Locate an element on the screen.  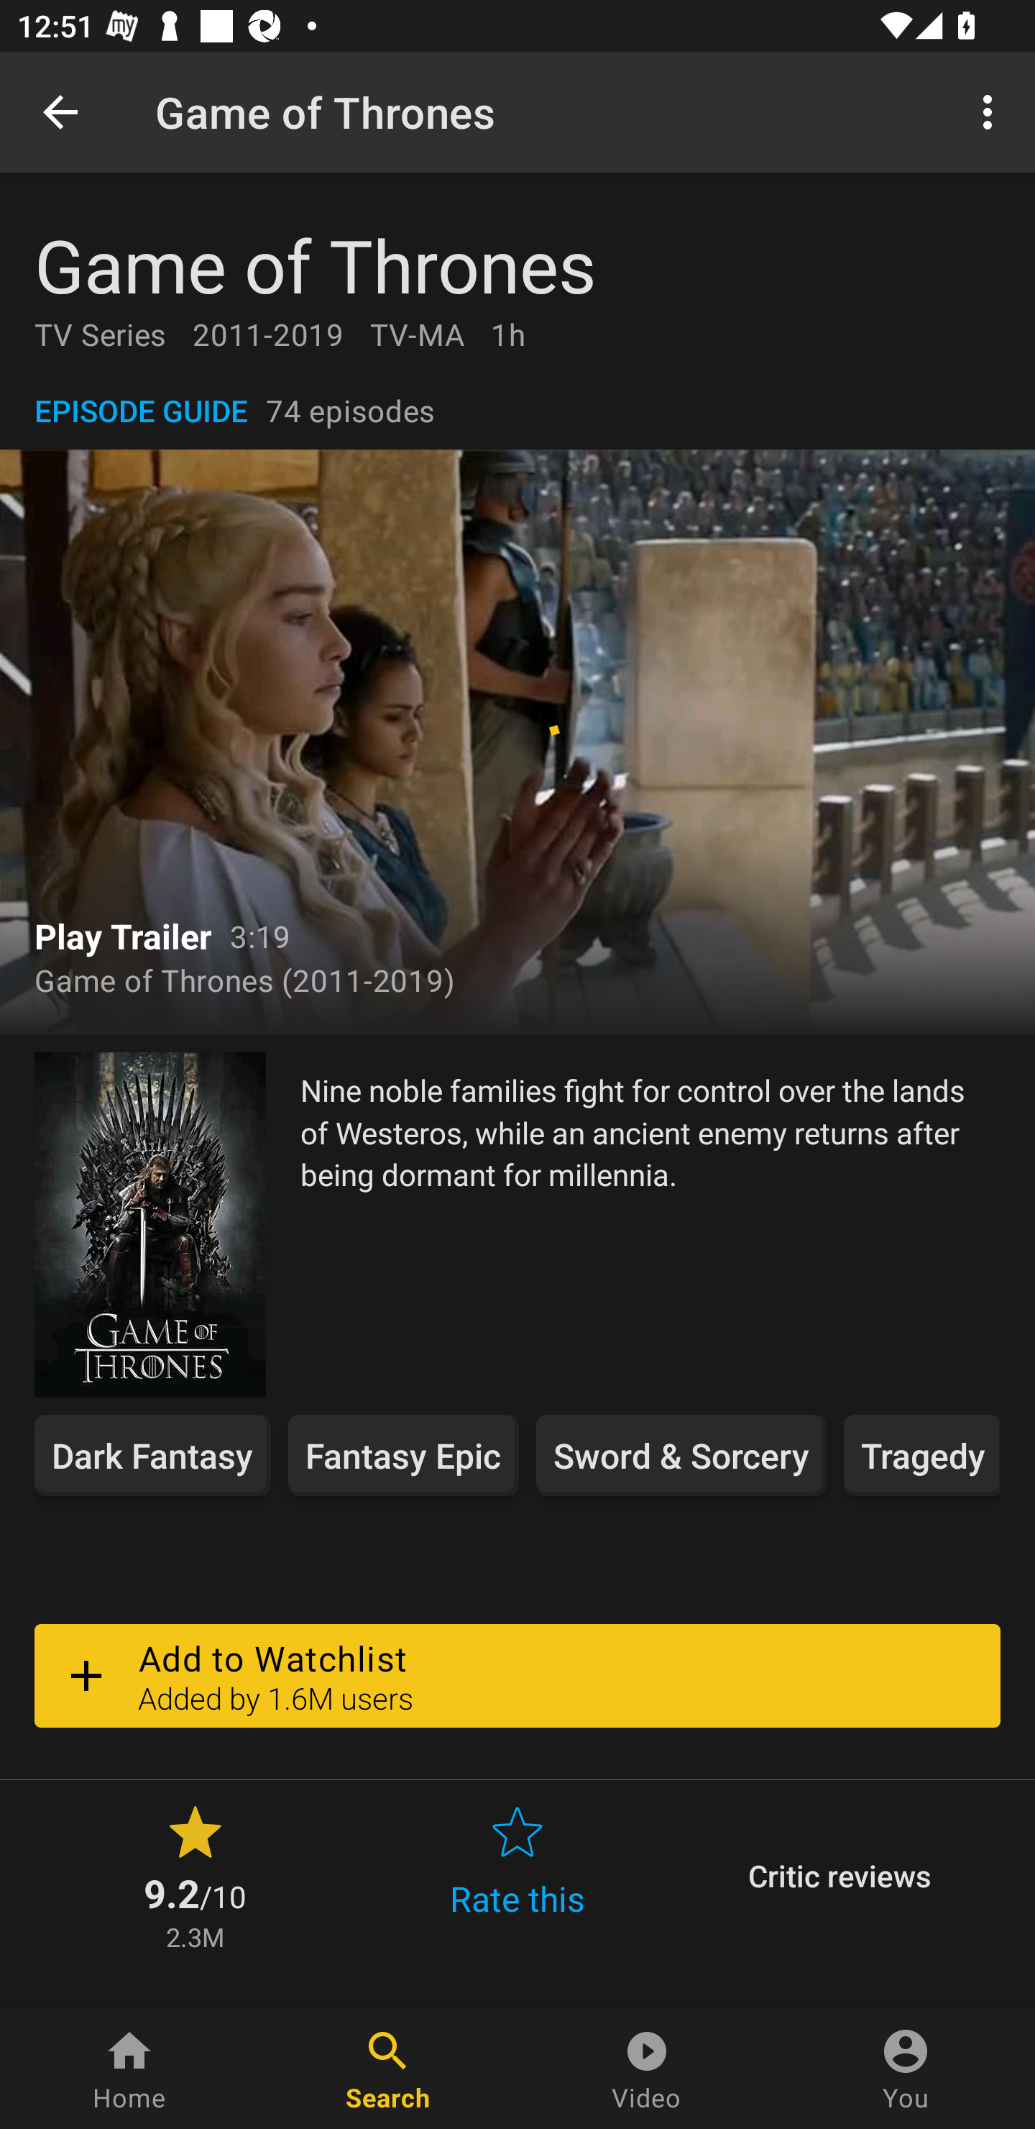
More options is located at coordinates (992, 111).